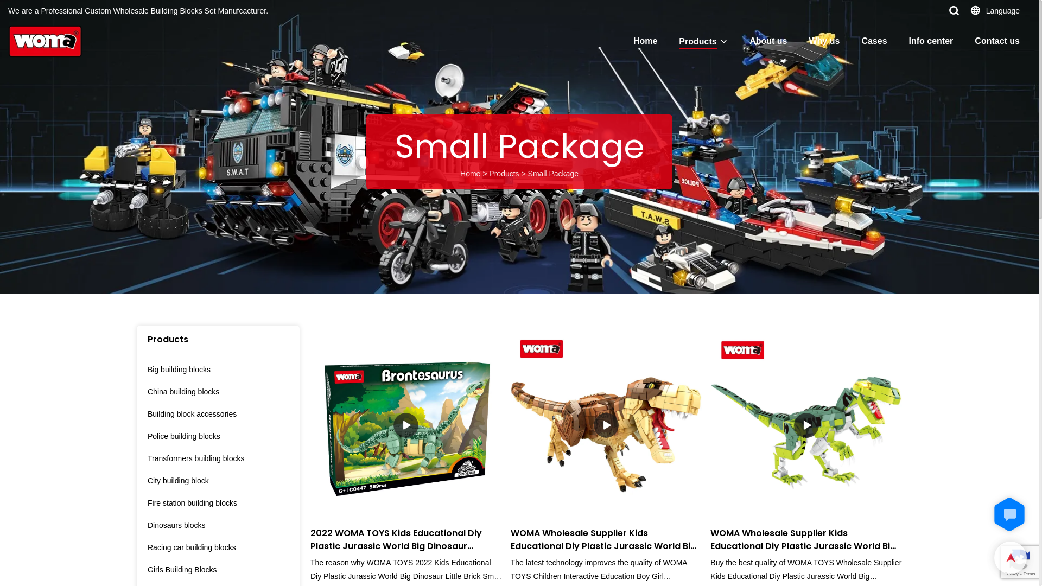 This screenshot has width=1042, height=586. I want to click on Transformers building blocks, so click(213, 459).